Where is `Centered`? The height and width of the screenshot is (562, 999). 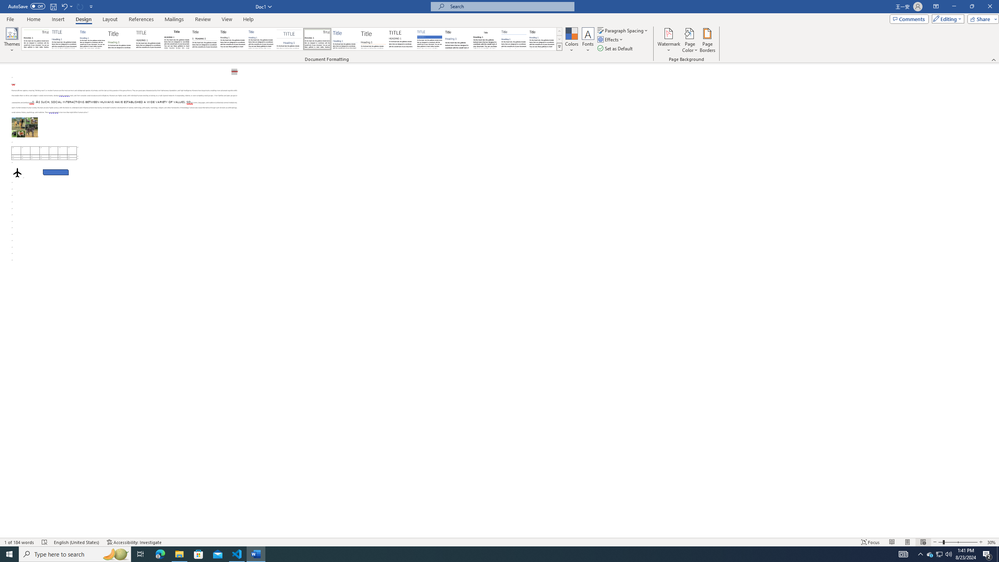 Centered is located at coordinates (289, 39).